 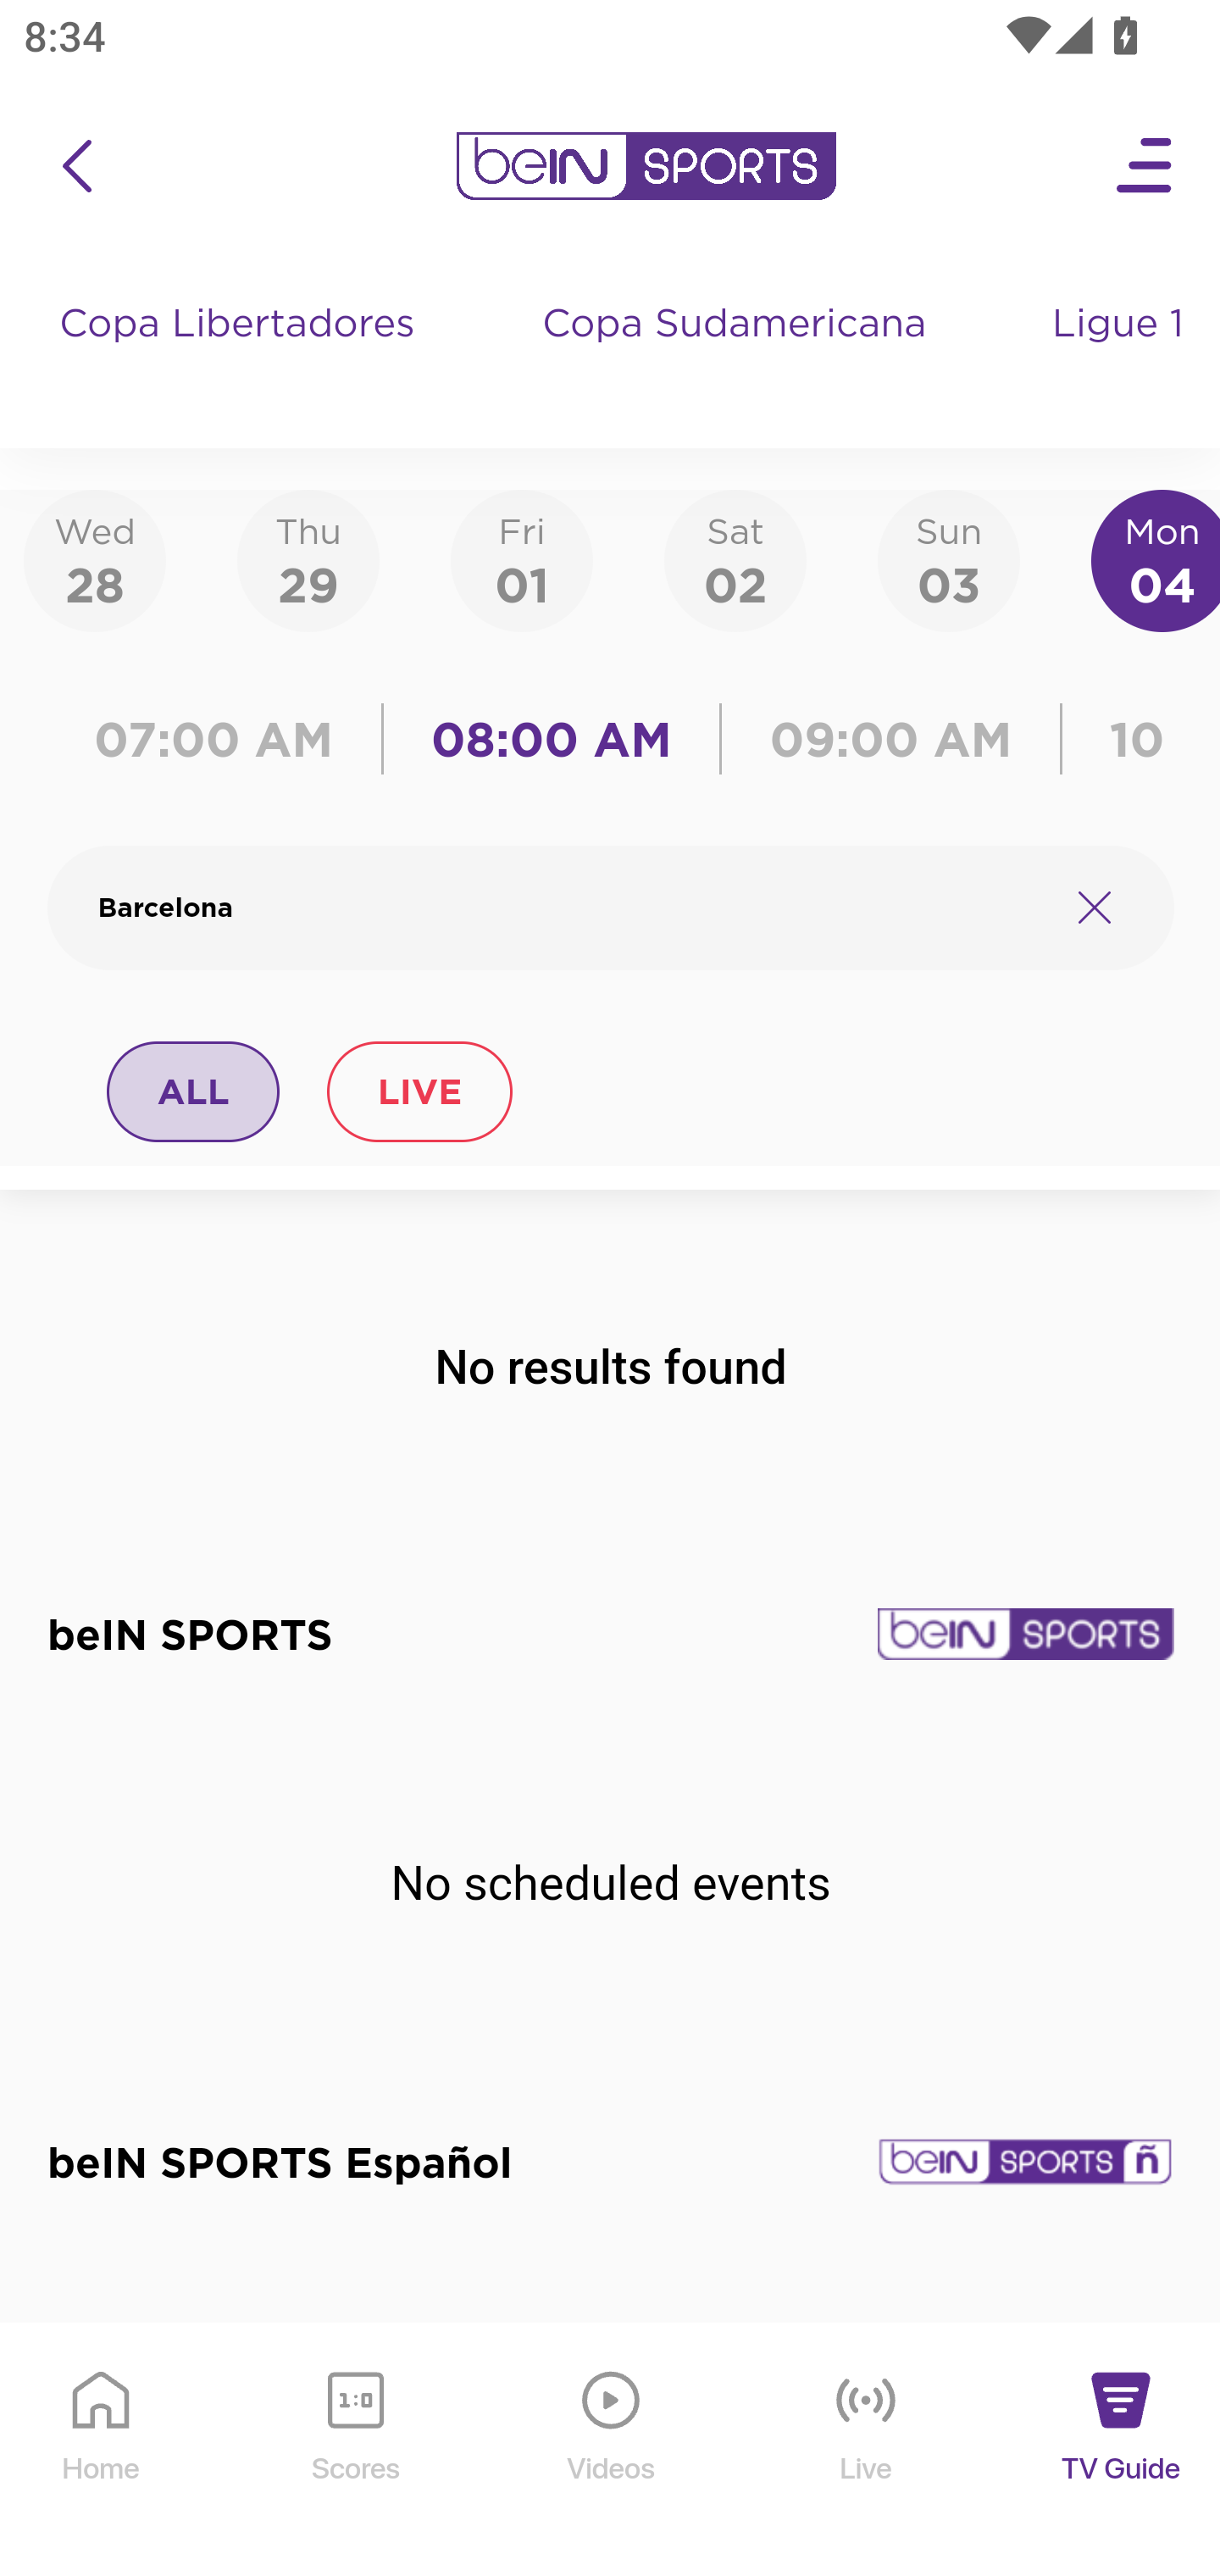 What do you see at coordinates (1121, 356) in the screenshot?
I see `Ligue 1` at bounding box center [1121, 356].